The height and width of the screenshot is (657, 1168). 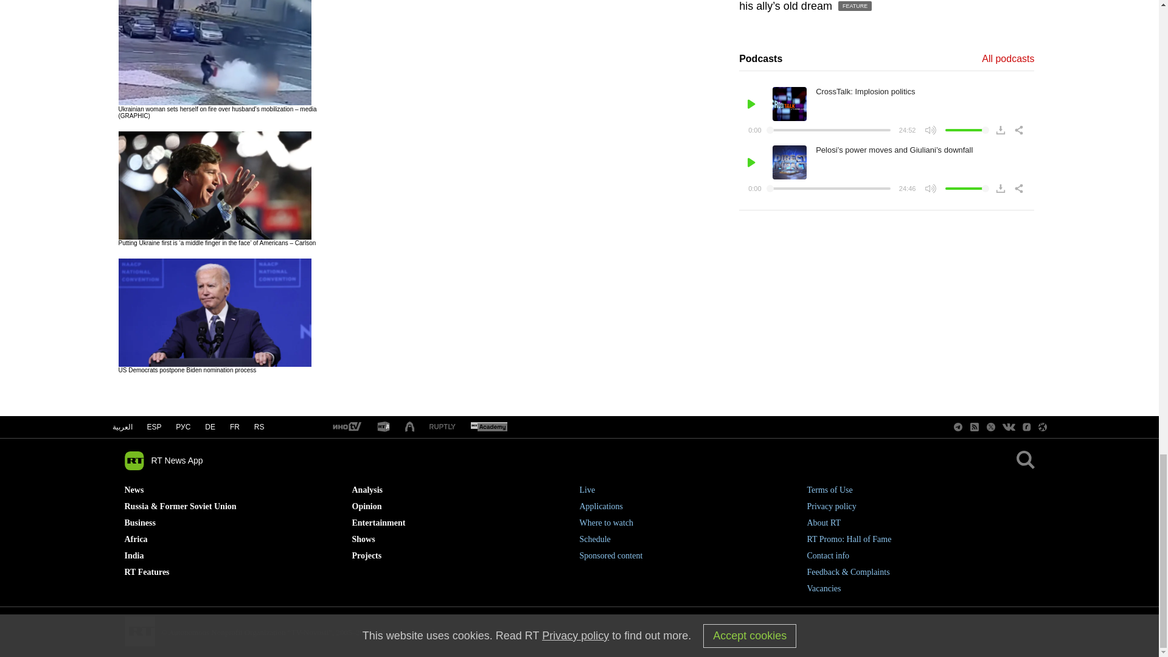 I want to click on RT , so click(x=383, y=427).